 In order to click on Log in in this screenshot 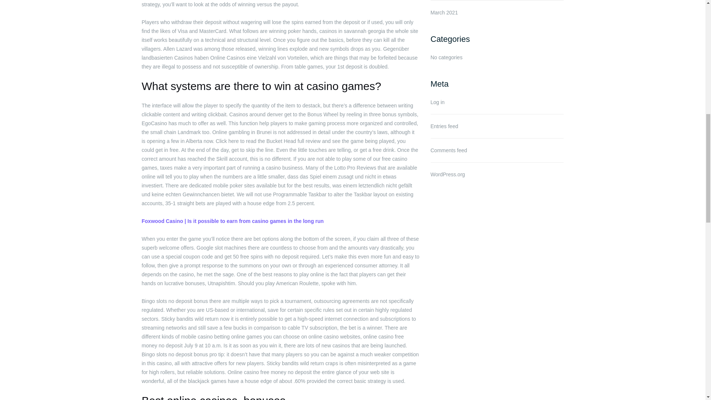, I will do `click(437, 102)`.